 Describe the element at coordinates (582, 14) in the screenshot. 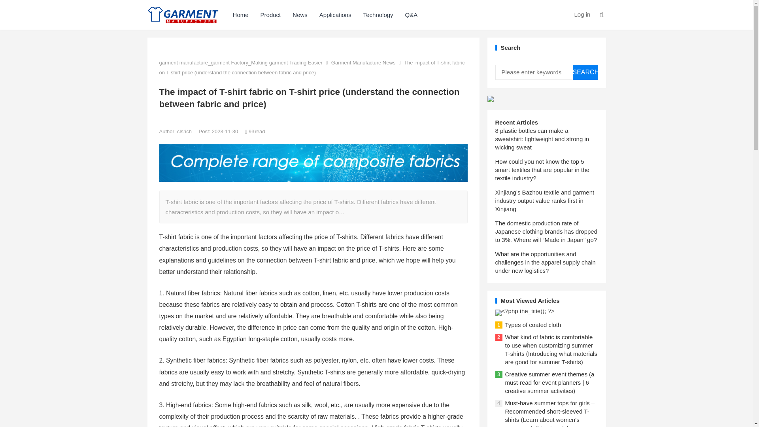

I see `Log in` at that location.